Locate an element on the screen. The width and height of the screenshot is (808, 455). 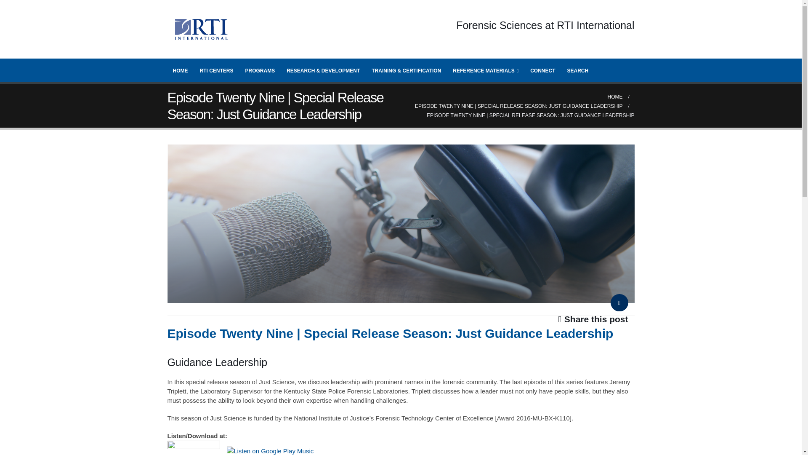
ForensicRTI -  is located at coordinates (201, 29).